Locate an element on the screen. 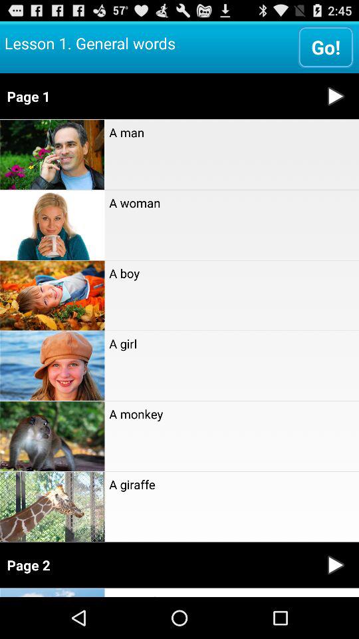 The image size is (359, 639). flip to a woman is located at coordinates (231, 202).